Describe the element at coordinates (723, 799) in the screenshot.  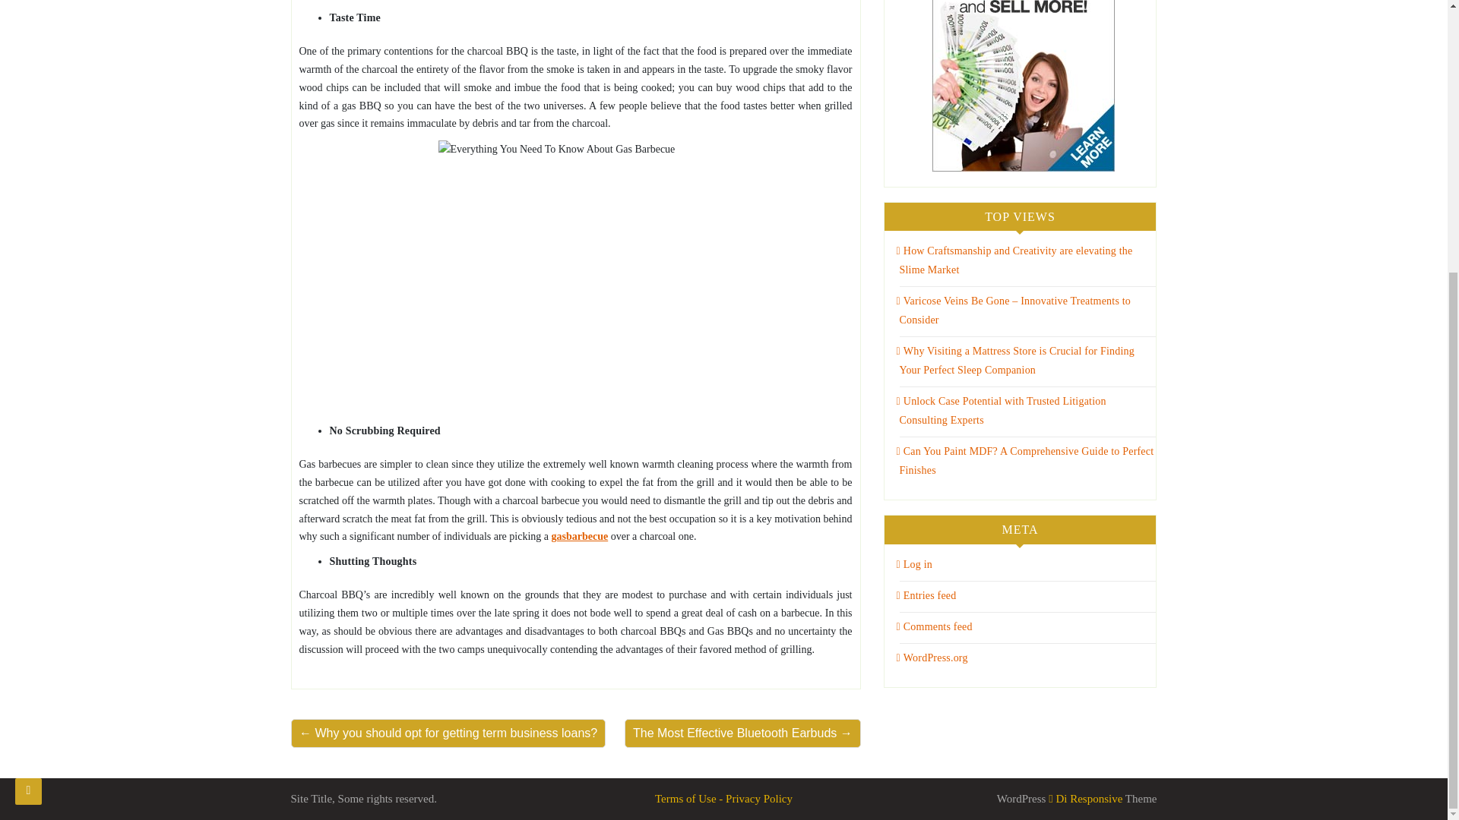
I see `Terms of Use - Privacy Policy` at that location.